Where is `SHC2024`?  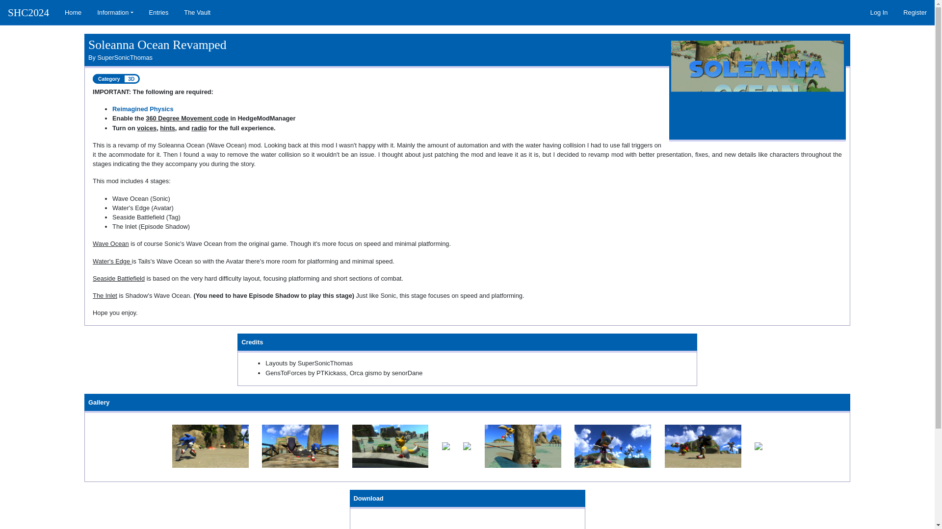 SHC2024 is located at coordinates (28, 13).